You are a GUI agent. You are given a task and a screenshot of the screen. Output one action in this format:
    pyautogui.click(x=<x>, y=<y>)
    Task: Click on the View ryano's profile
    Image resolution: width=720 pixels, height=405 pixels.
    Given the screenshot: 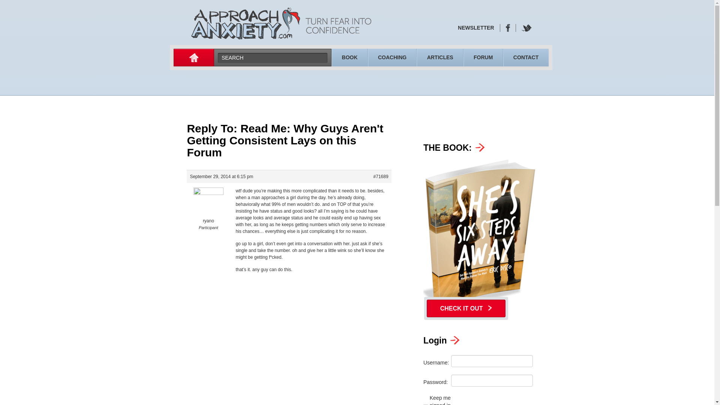 What is the action you would take?
    pyautogui.click(x=208, y=211)
    